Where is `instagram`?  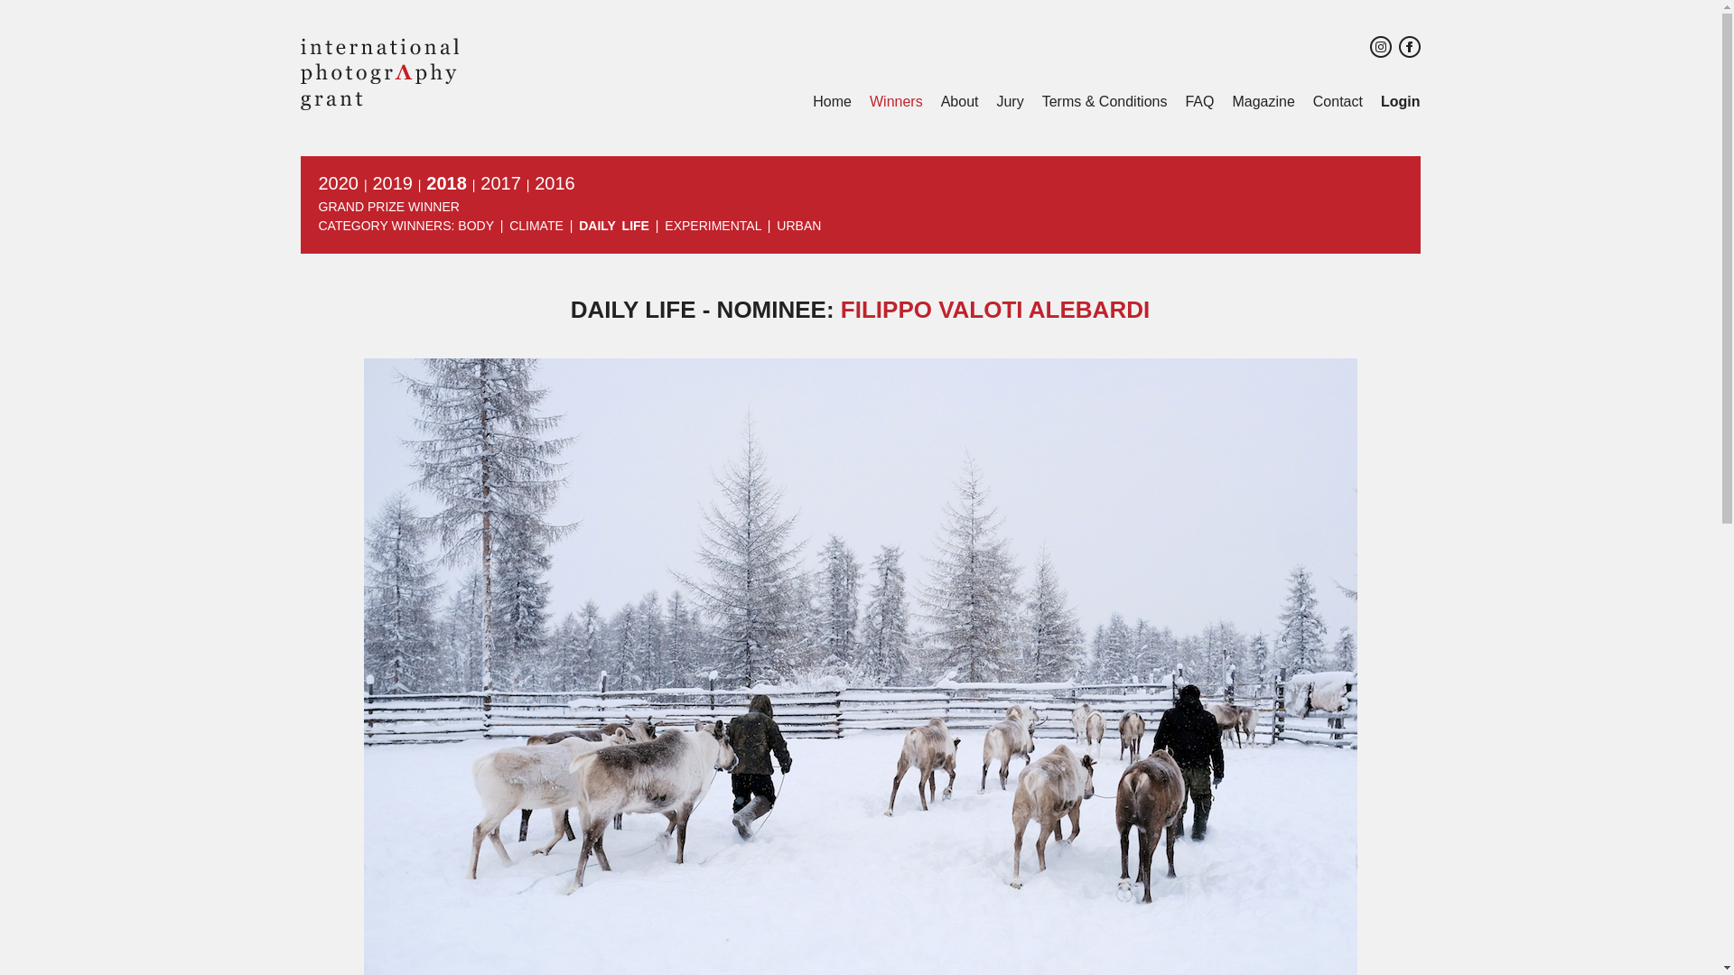 instagram is located at coordinates (1380, 46).